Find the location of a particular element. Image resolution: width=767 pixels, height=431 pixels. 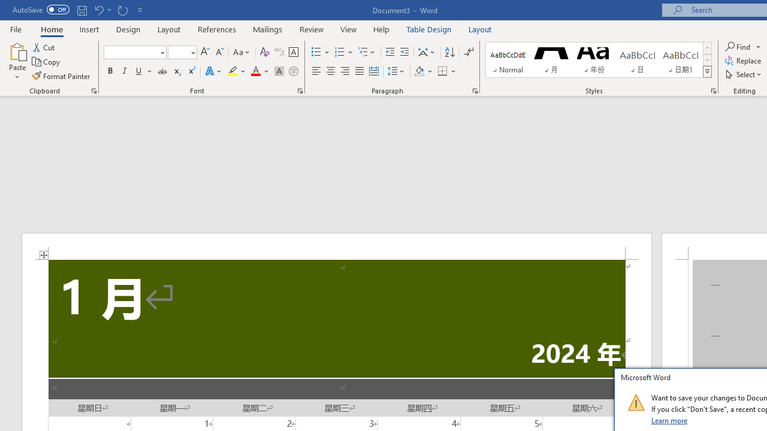

Character Shading is located at coordinates (279, 72).